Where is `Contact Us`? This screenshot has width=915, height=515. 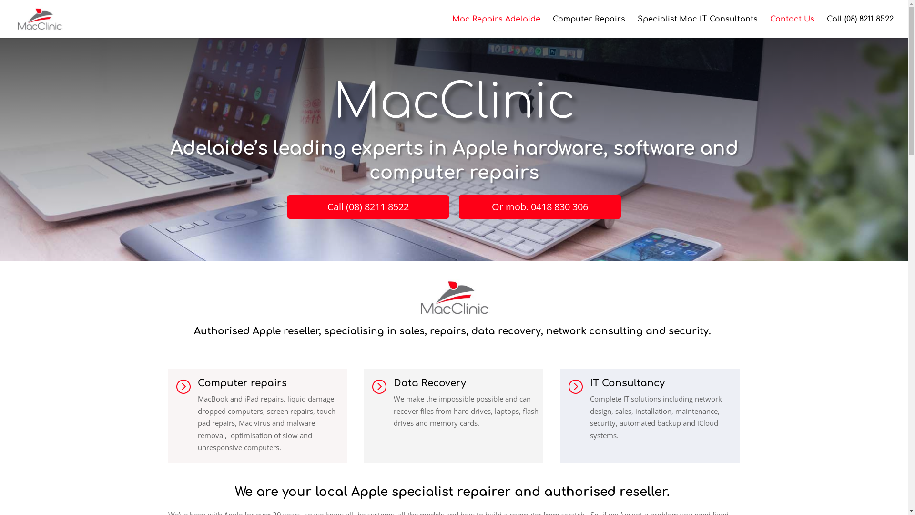
Contact Us is located at coordinates (792, 27).